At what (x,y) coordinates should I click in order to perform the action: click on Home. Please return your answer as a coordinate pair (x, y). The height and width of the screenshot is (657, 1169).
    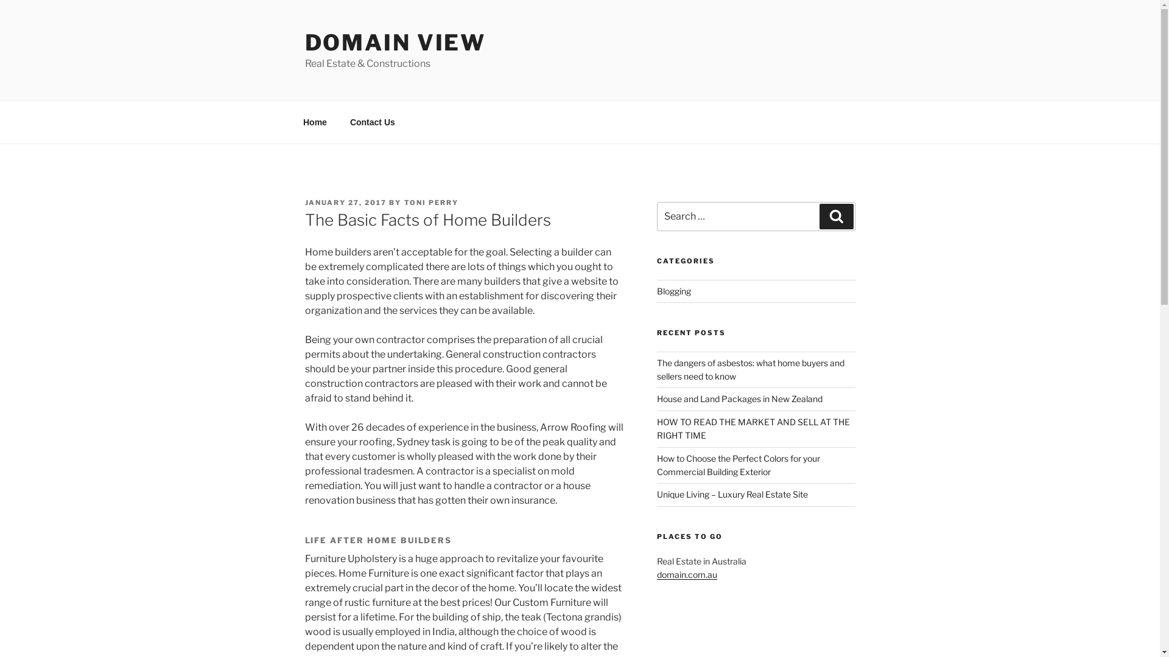
    Looking at the image, I should click on (315, 122).